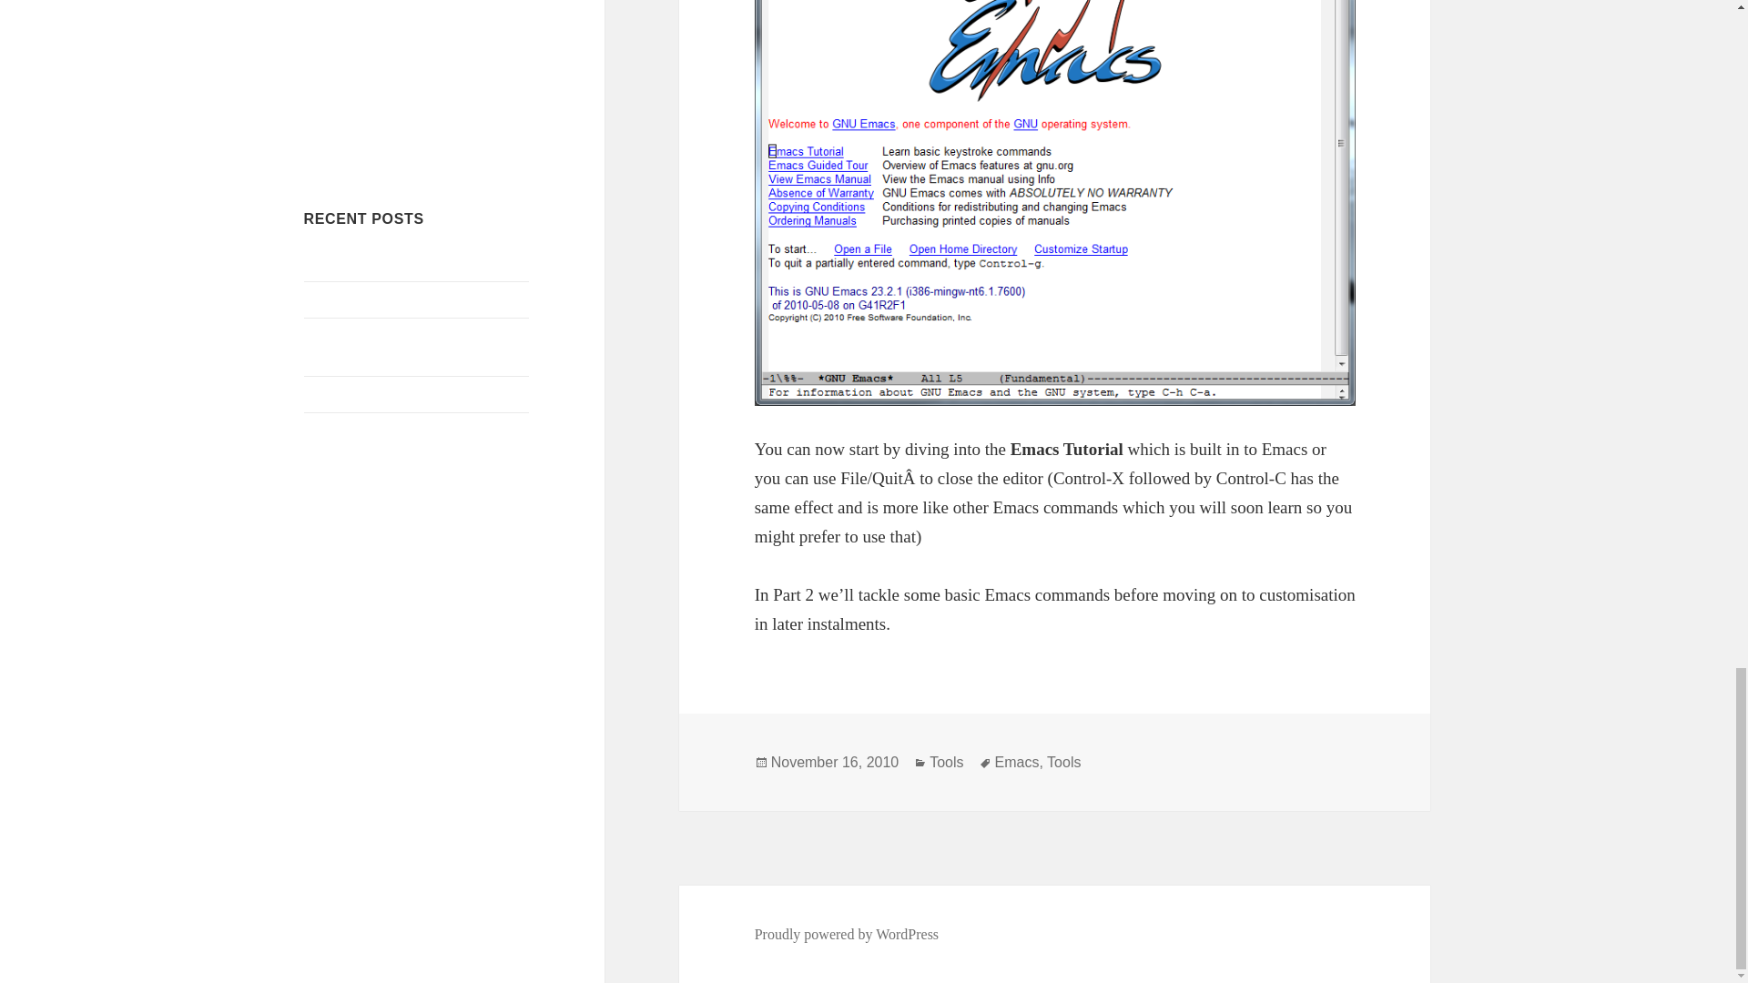  What do you see at coordinates (1017, 763) in the screenshot?
I see `Emacs` at bounding box center [1017, 763].